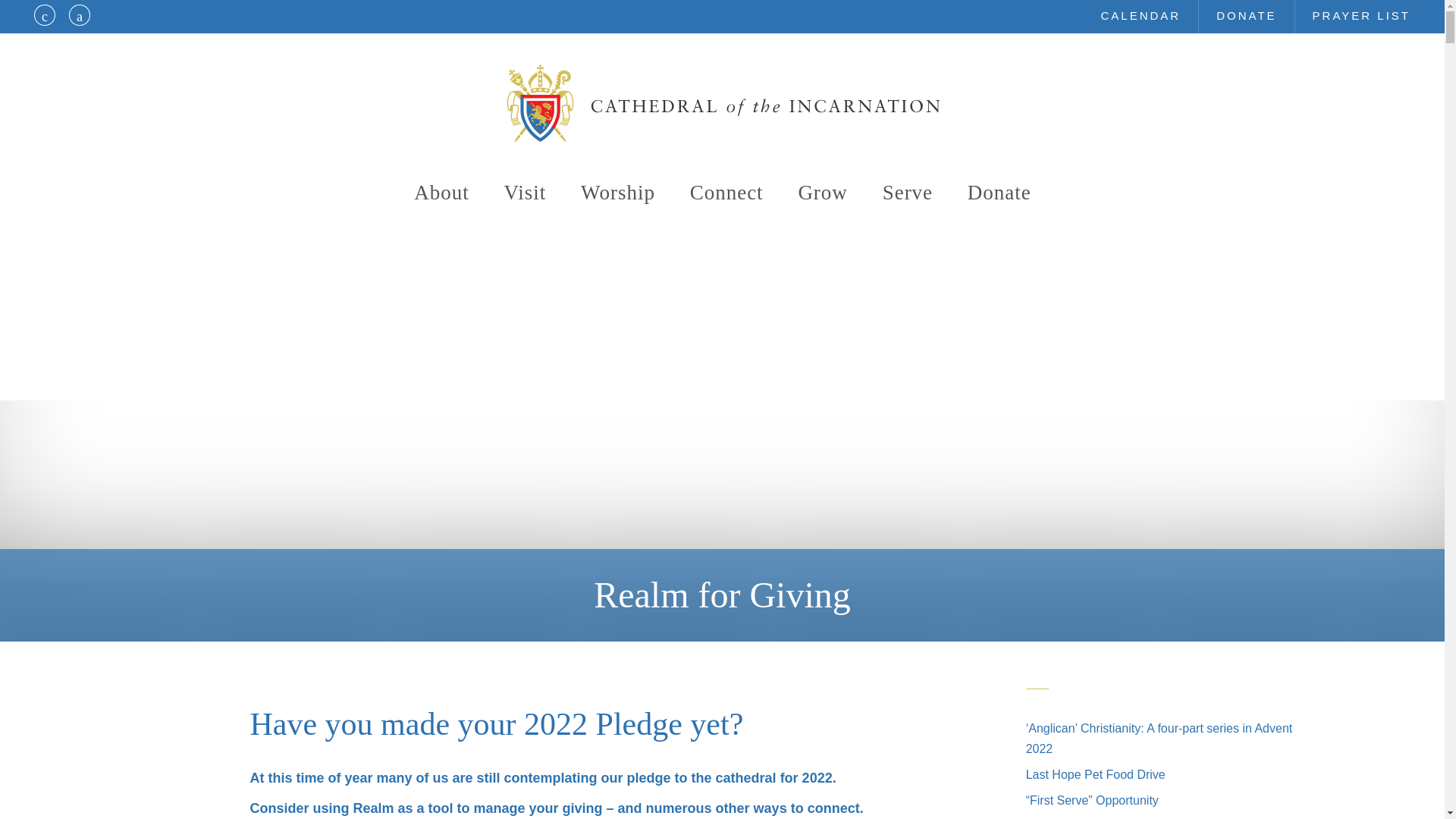  What do you see at coordinates (525, 193) in the screenshot?
I see `Visit` at bounding box center [525, 193].